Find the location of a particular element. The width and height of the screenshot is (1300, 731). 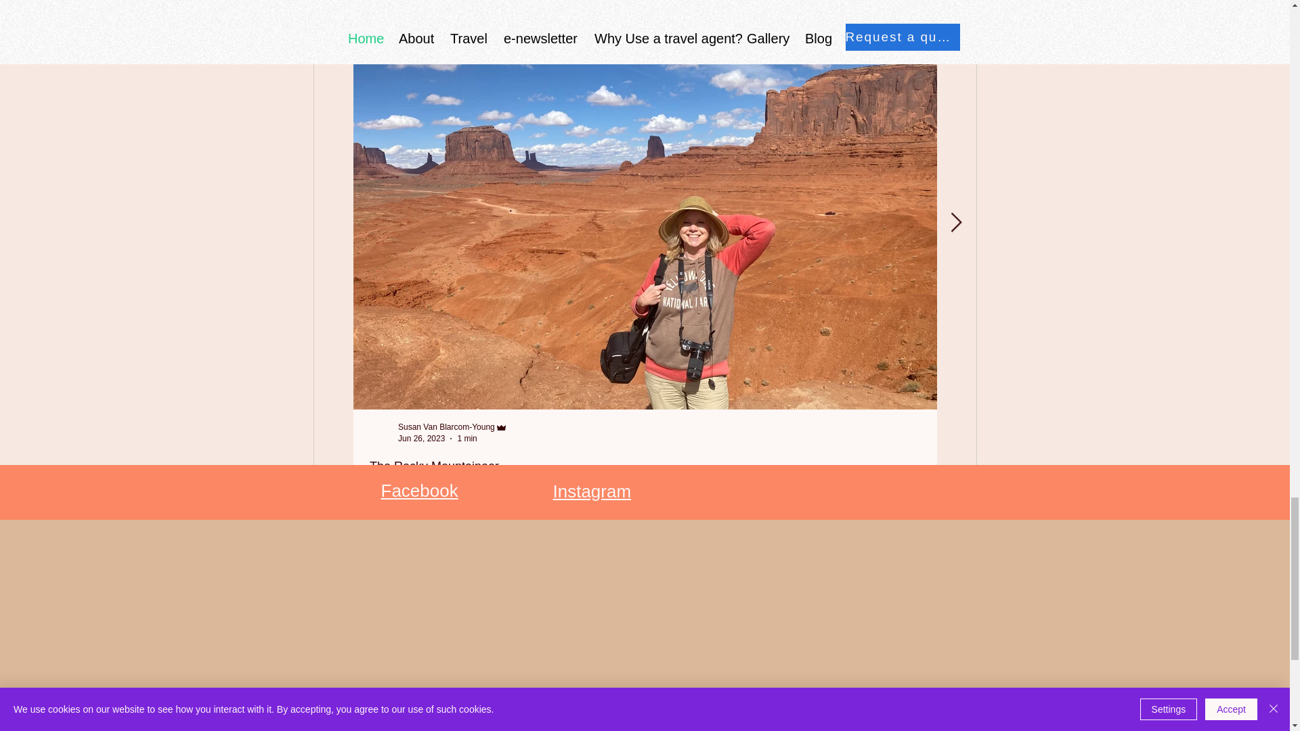

Jun 26, 2023 is located at coordinates (421, 438).